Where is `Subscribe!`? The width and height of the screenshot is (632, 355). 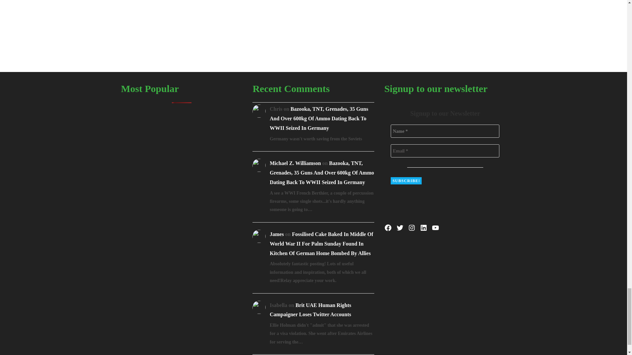
Subscribe! is located at coordinates (406, 180).